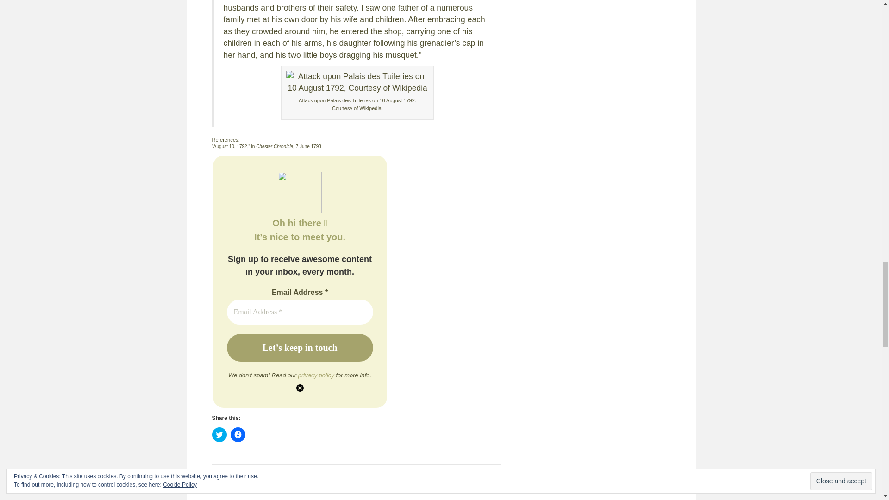 This screenshot has height=500, width=889. Describe the element at coordinates (300, 312) in the screenshot. I see `Email Address` at that location.